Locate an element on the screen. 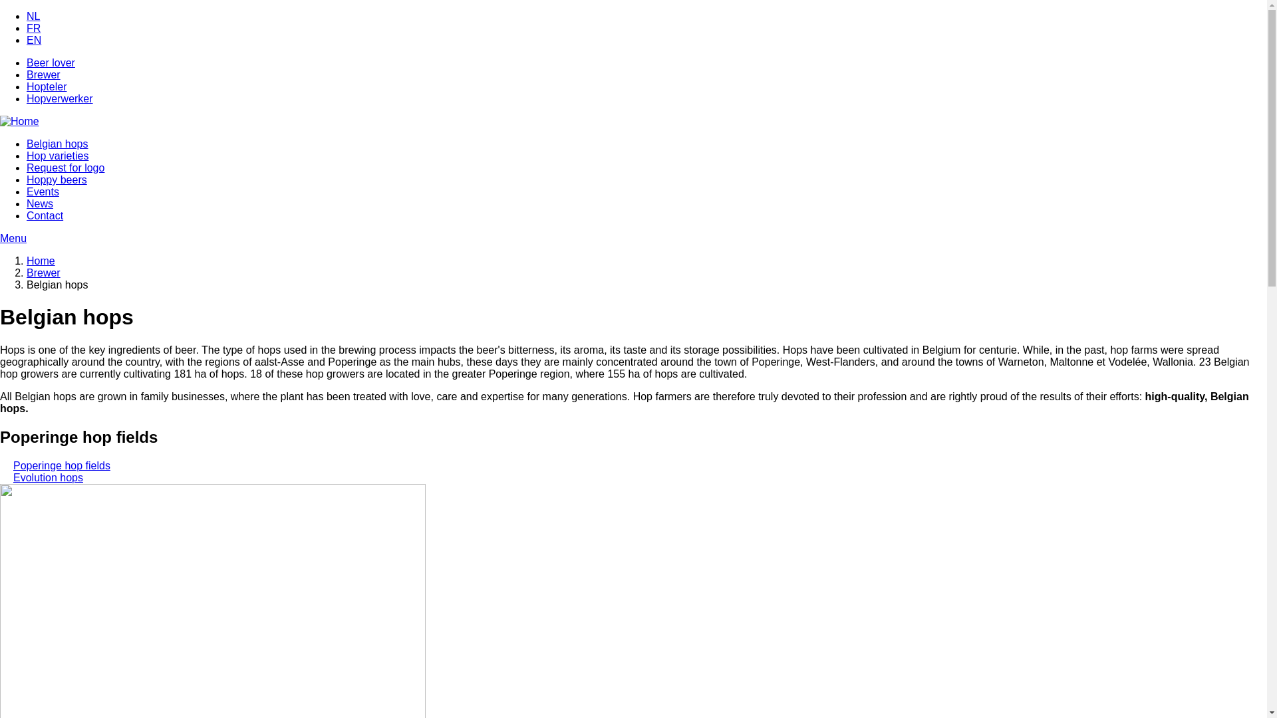 The height and width of the screenshot is (718, 1277). Evolution hops is located at coordinates (48, 477).